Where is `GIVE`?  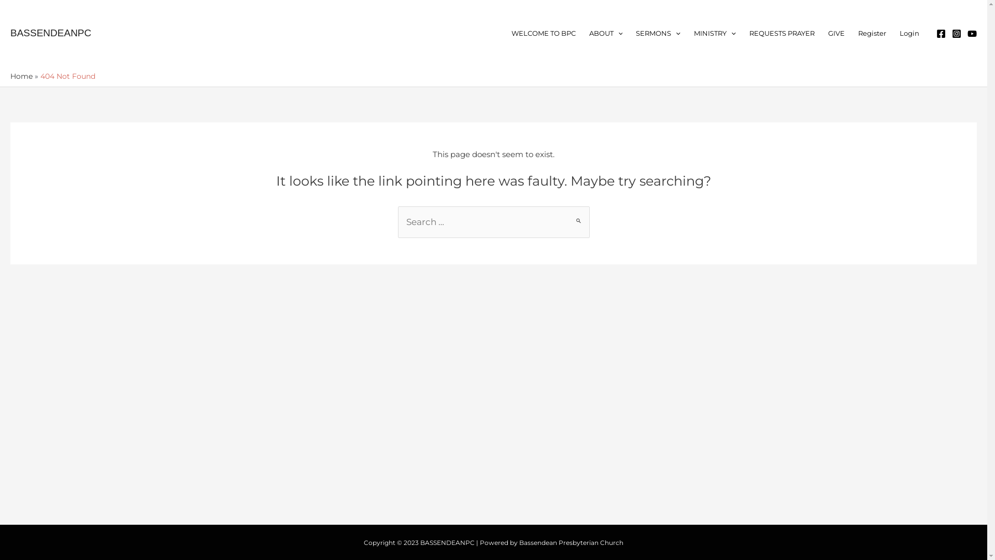 GIVE is located at coordinates (836, 33).